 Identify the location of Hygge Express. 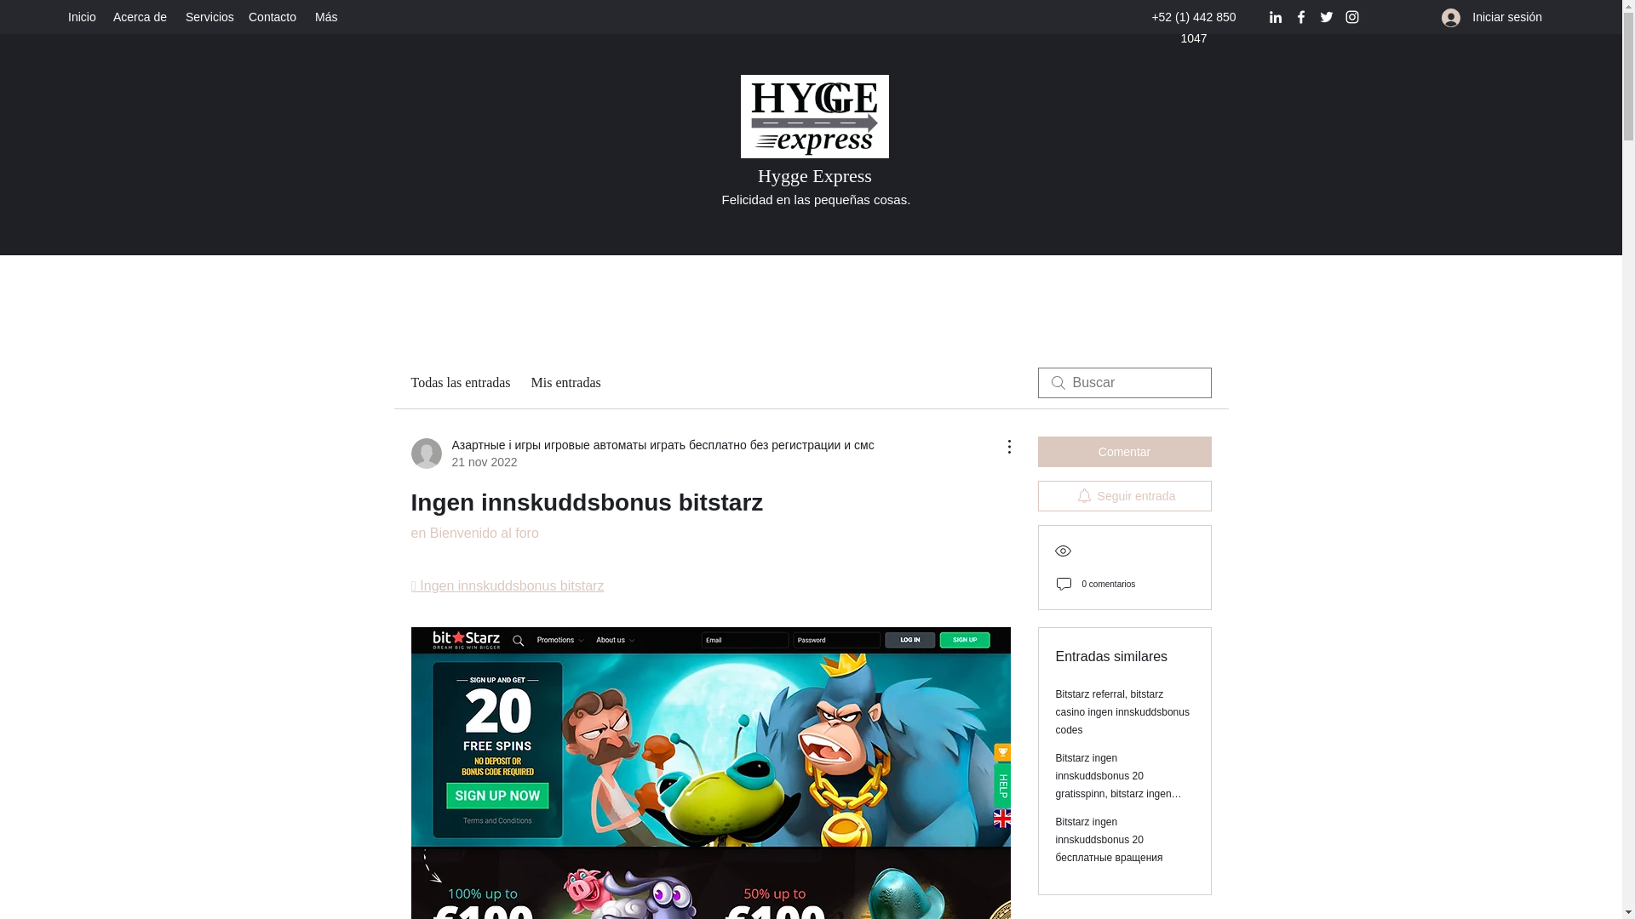
(814, 175).